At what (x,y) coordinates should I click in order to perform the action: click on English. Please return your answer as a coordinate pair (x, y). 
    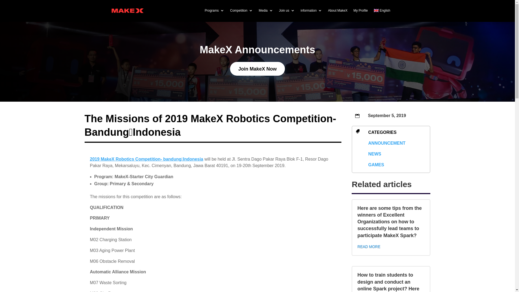
    Looking at the image, I should click on (382, 11).